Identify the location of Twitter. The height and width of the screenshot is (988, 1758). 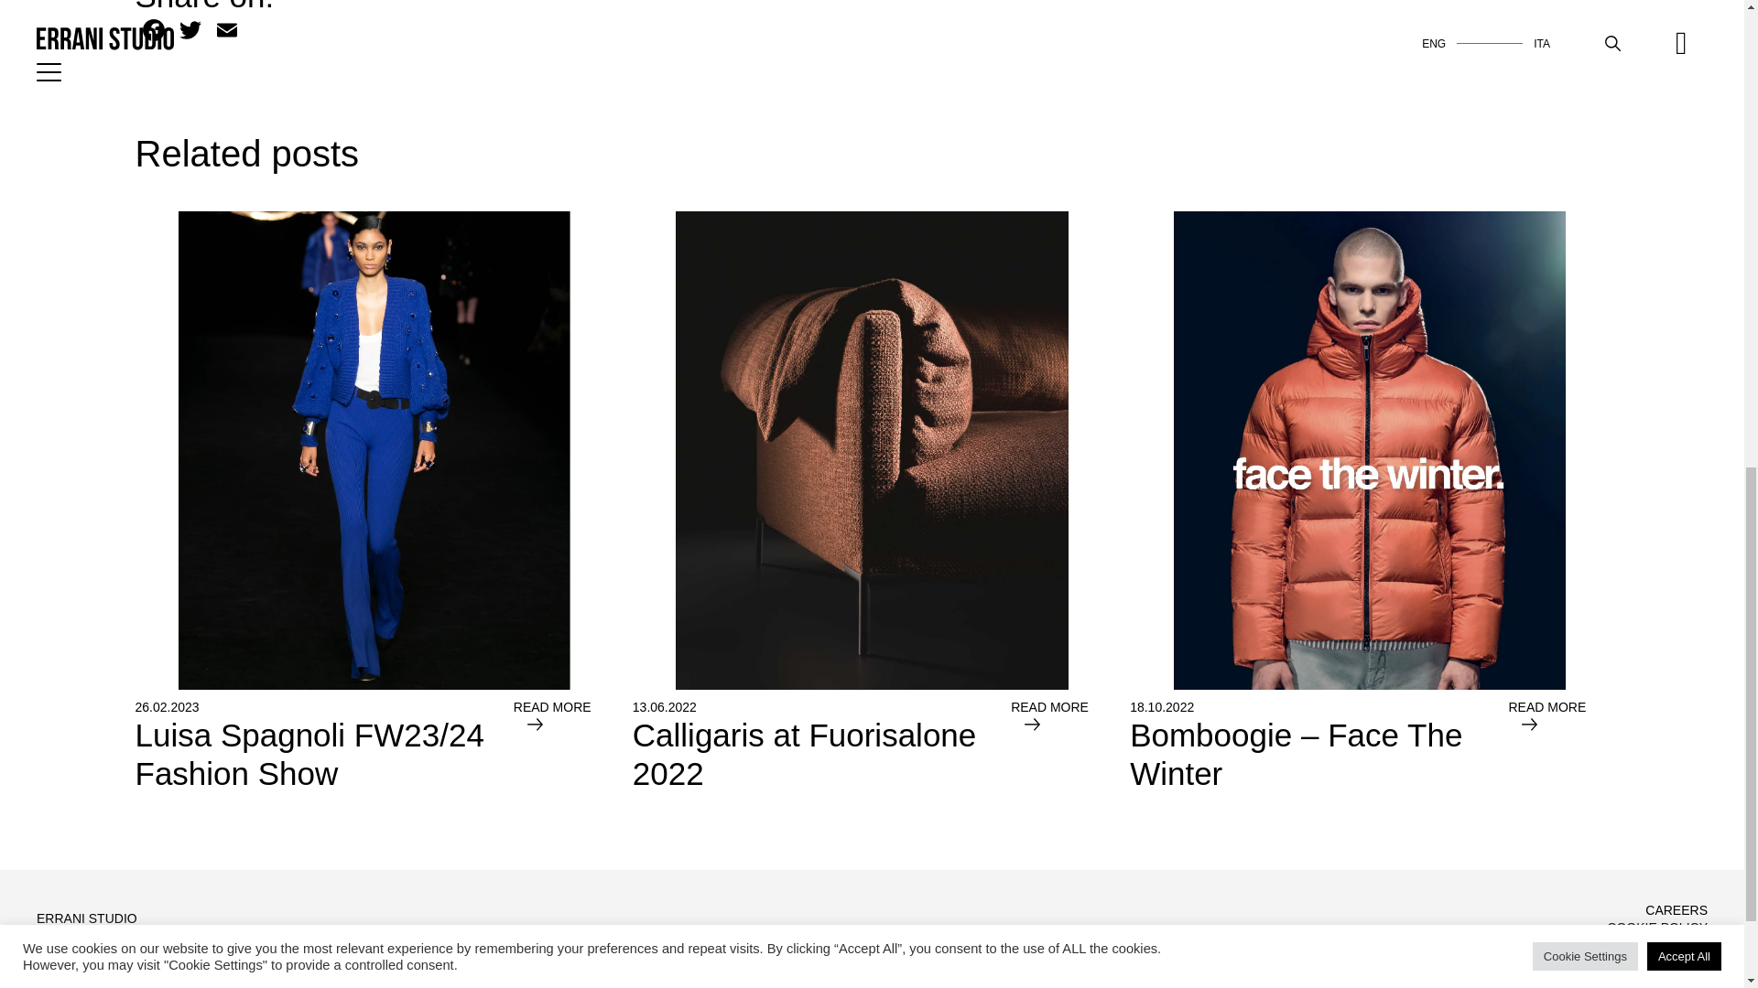
(190, 33).